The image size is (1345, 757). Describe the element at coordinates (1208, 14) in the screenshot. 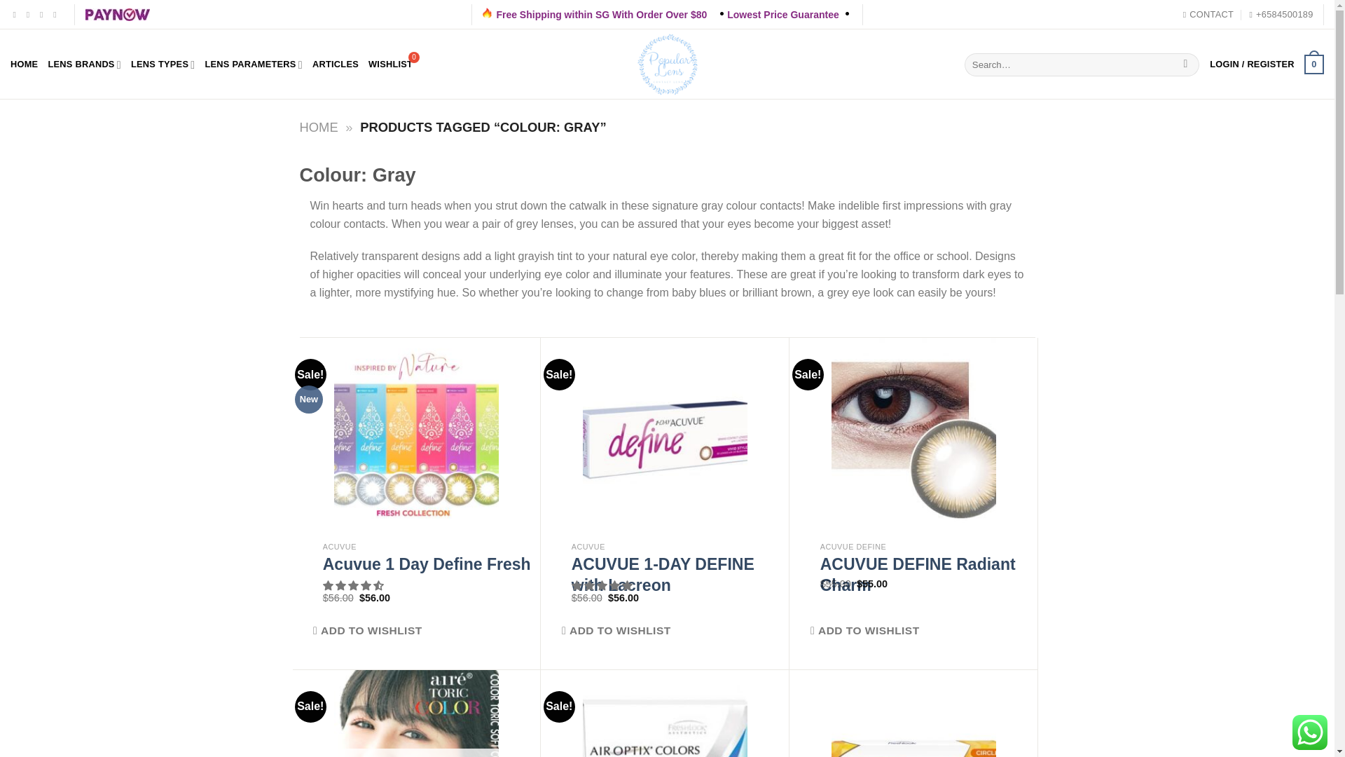

I see `CONTACT` at that location.